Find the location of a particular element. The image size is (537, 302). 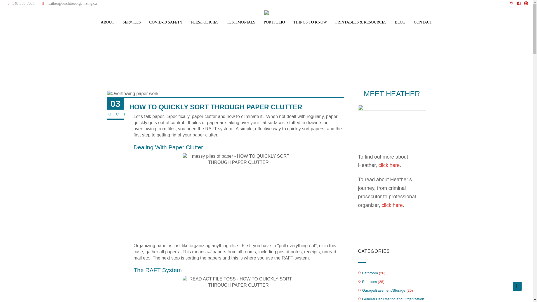

COVID-19 SAFETY is located at coordinates (166, 22).